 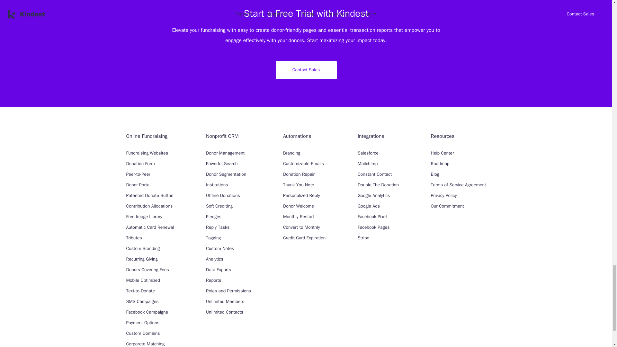 What do you see at coordinates (145, 344) in the screenshot?
I see `Corporate Matching` at bounding box center [145, 344].